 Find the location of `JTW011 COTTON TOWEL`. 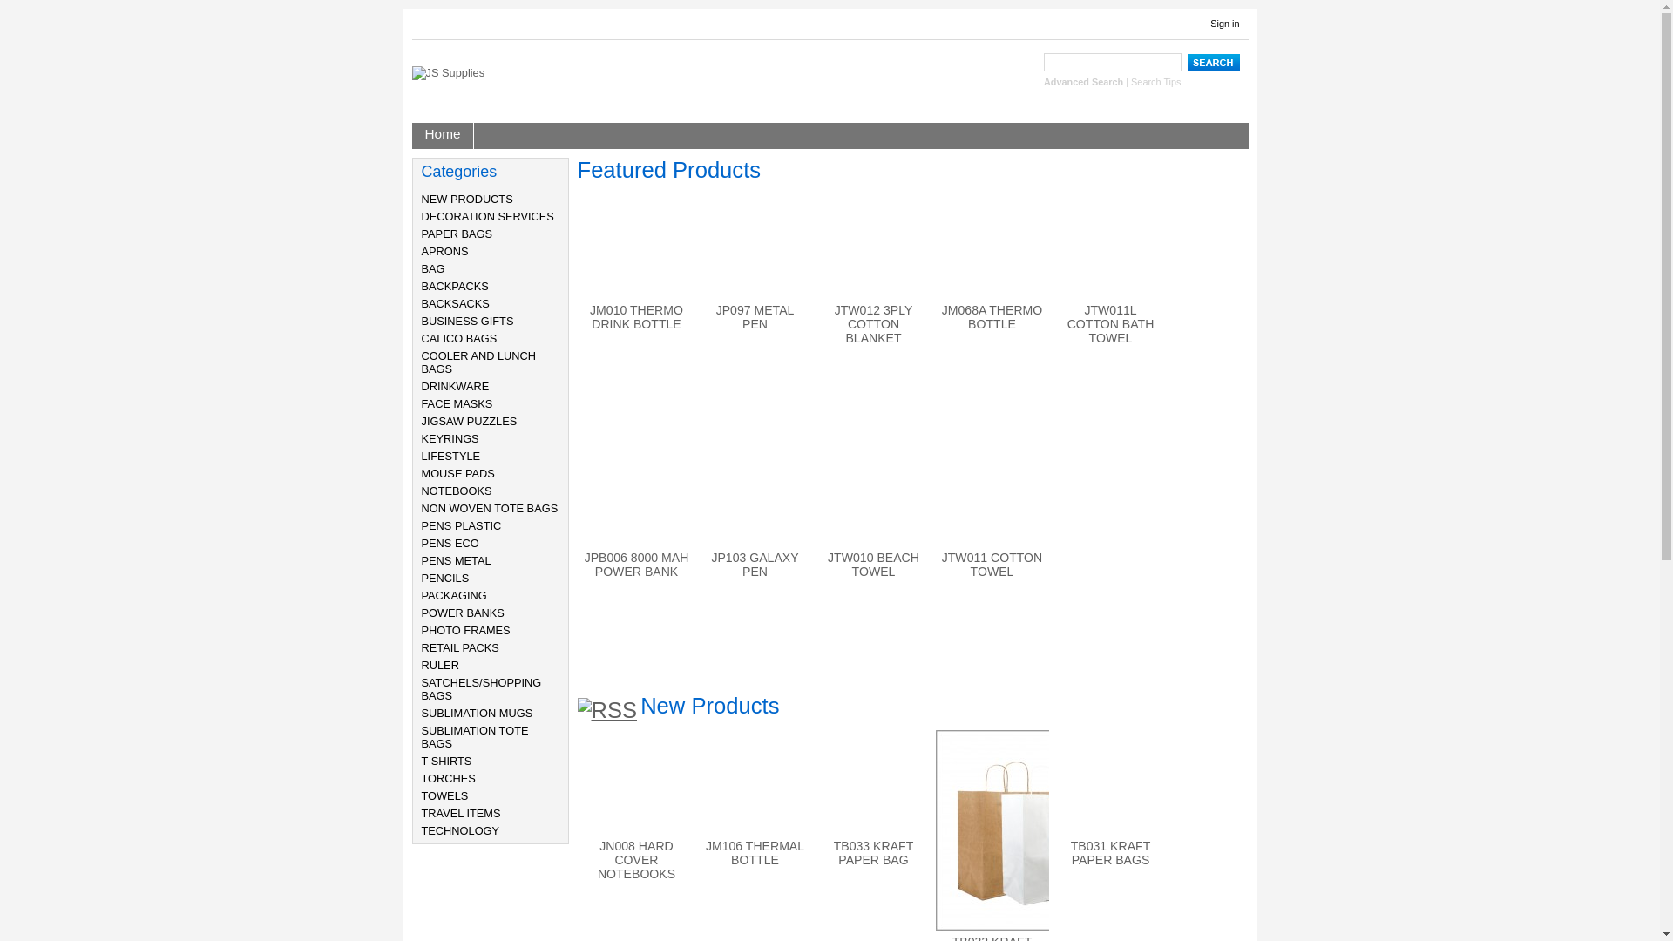

JTW011 COTTON TOWEL is located at coordinates (992, 565).